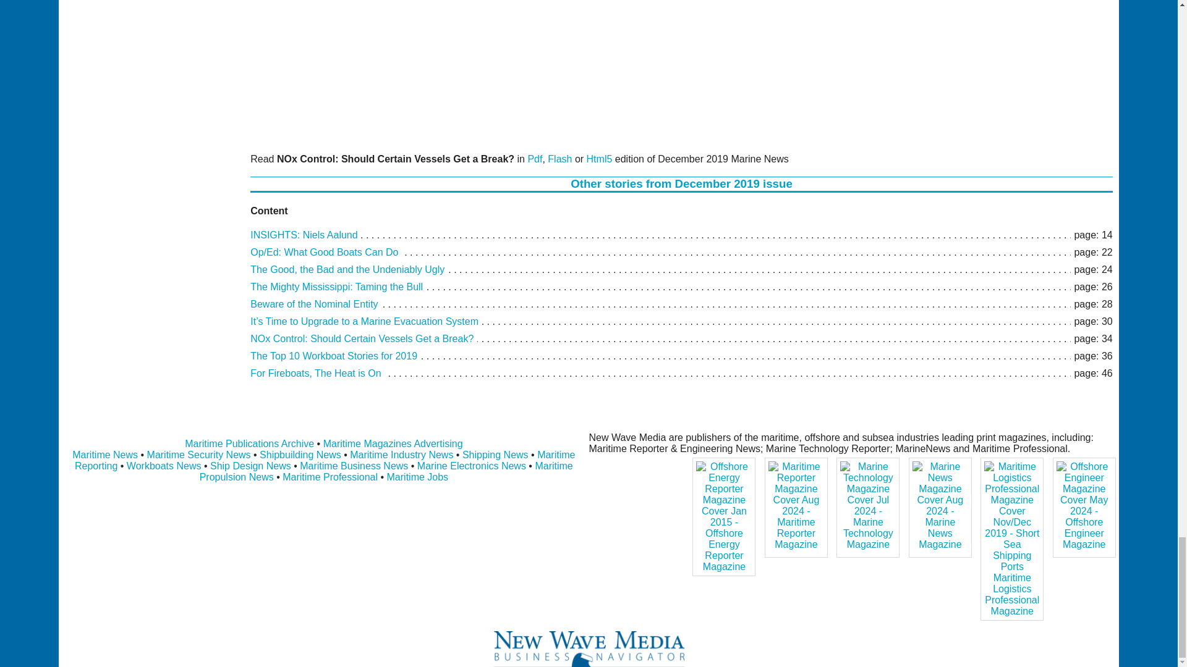 The width and height of the screenshot is (1187, 667). Describe the element at coordinates (336, 287) in the screenshot. I see `The Mighty Mississippi: Taming the Bull` at that location.